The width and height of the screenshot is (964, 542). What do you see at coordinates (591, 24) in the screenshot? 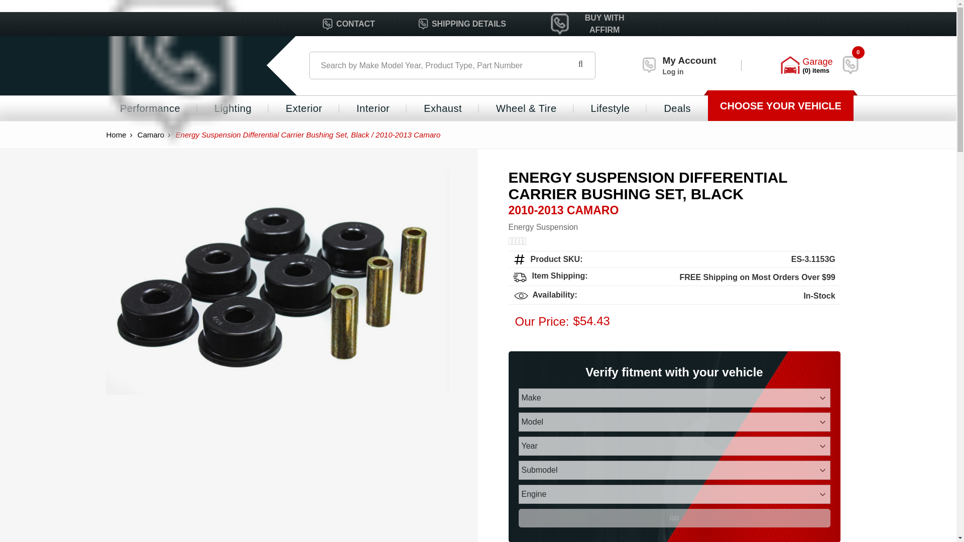
I see `BUY WITH AFFIRM` at bounding box center [591, 24].